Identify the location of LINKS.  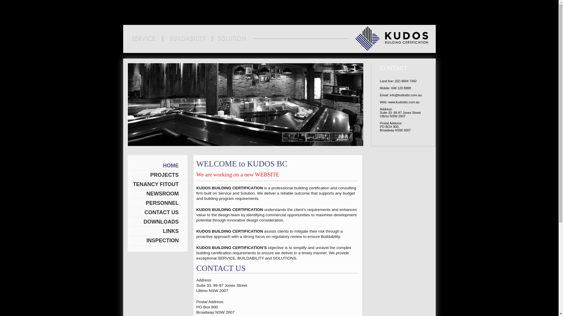
(158, 231).